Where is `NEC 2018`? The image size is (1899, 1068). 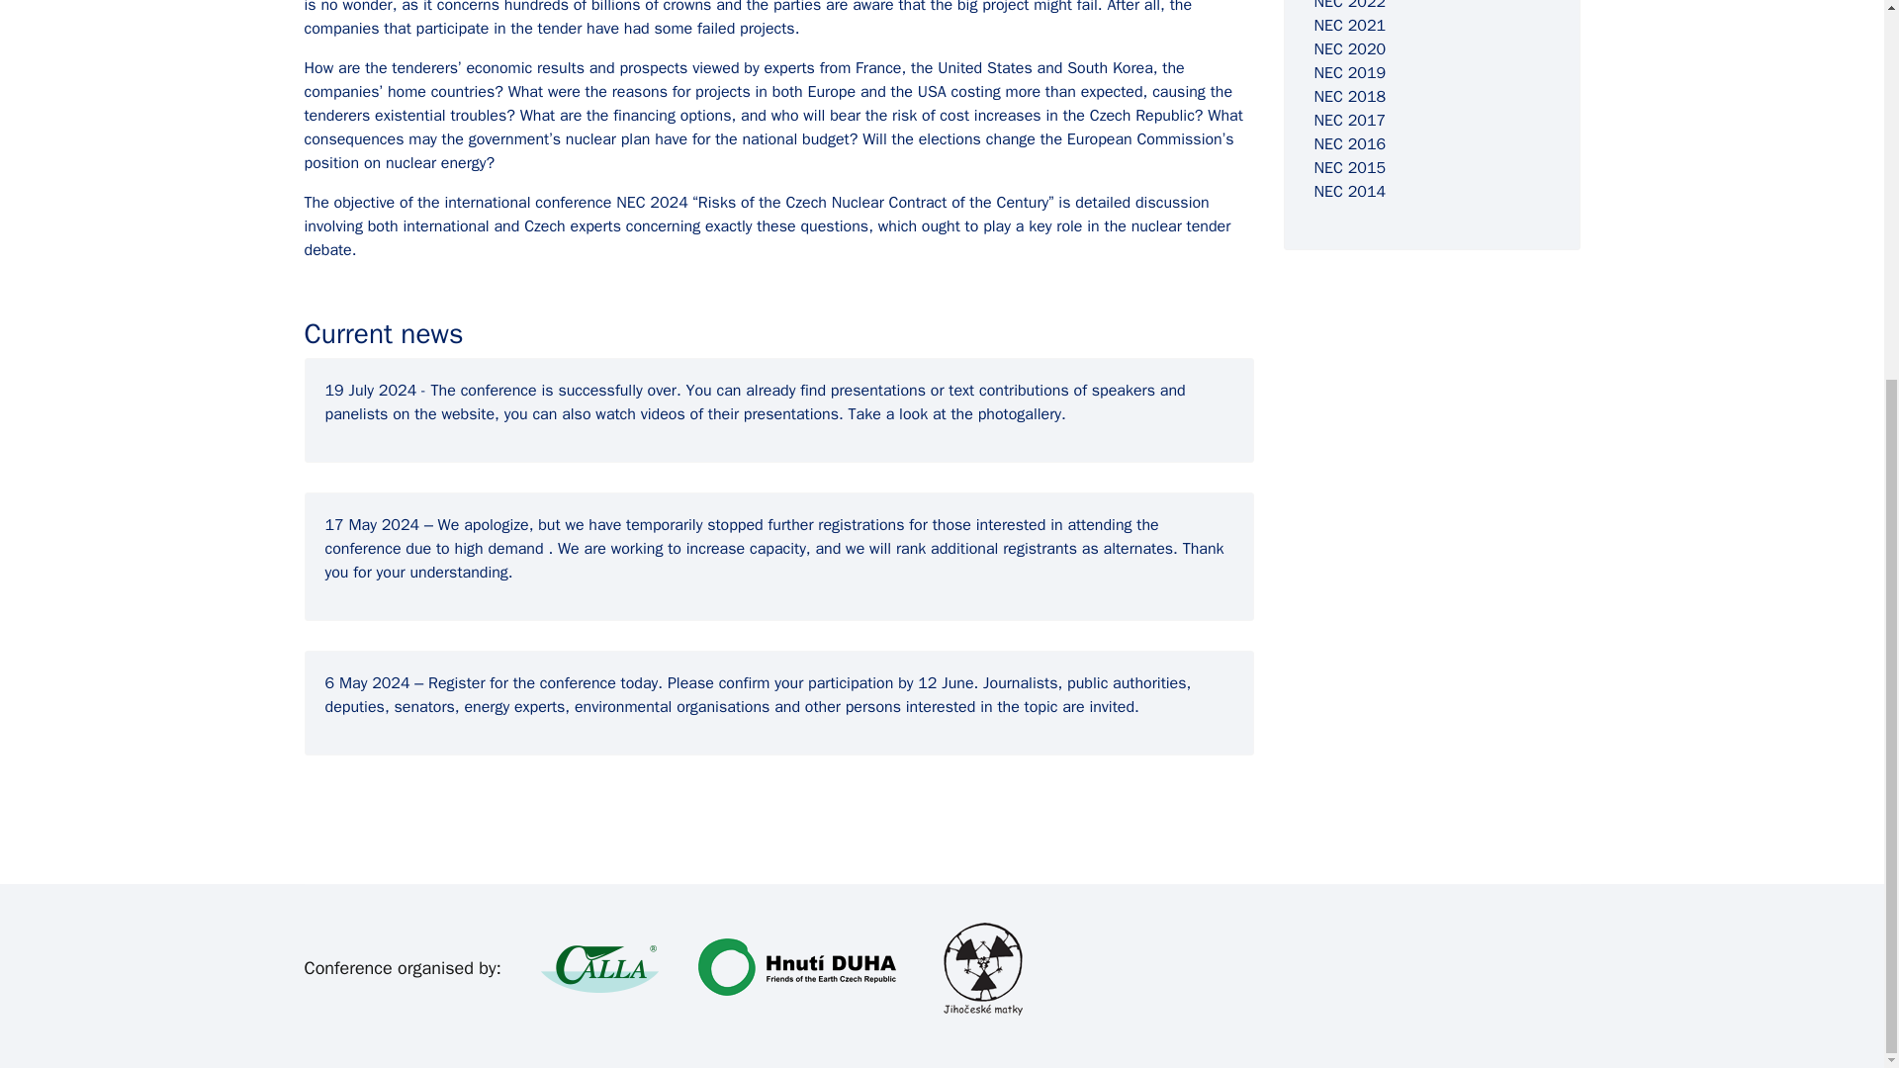
NEC 2018 is located at coordinates (1349, 97).